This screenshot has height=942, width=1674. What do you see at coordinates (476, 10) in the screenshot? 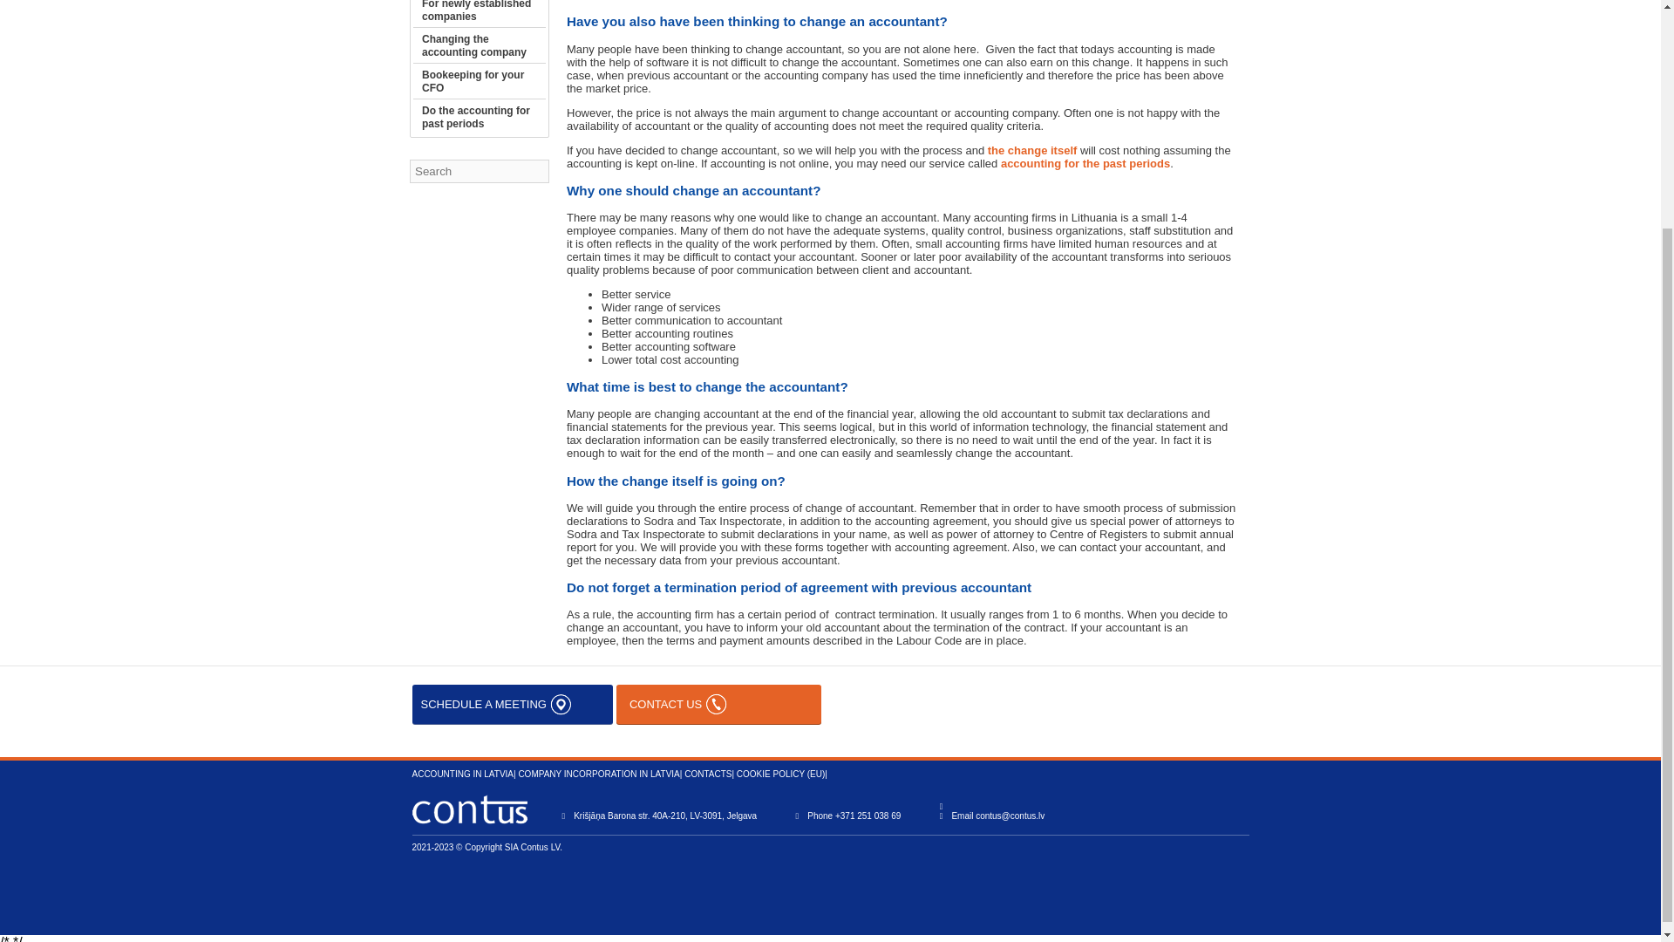
I see `For newly established companies` at bounding box center [476, 10].